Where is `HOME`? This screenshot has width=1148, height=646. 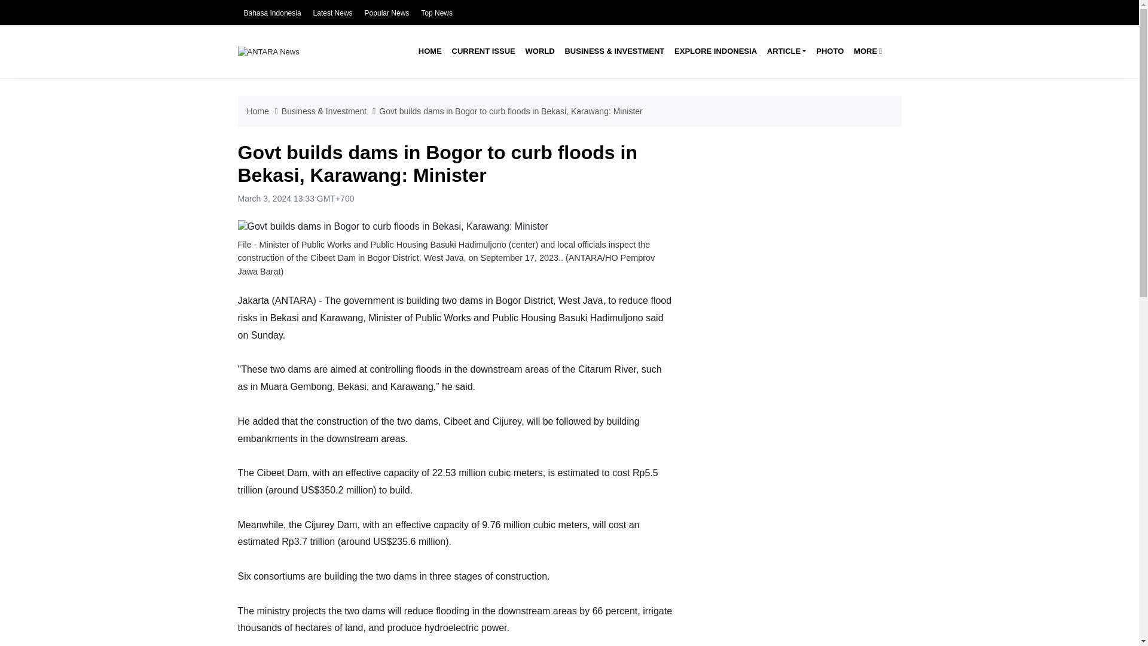
HOME is located at coordinates (429, 51).